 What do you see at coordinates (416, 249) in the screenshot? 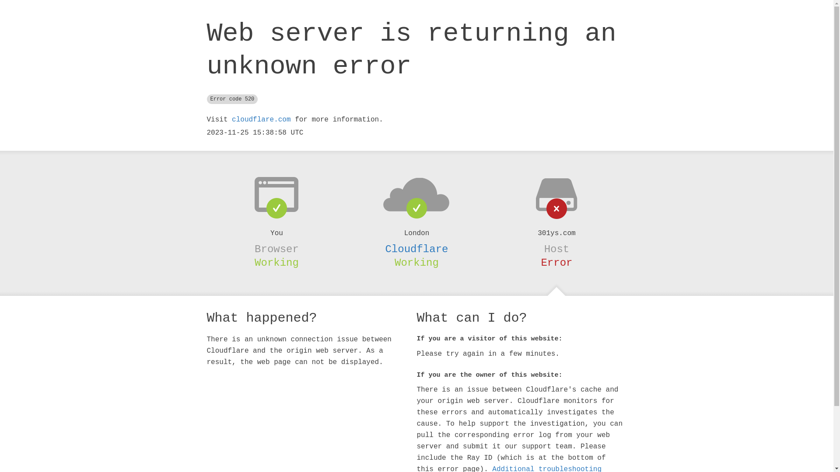
I see `Cloudflare` at bounding box center [416, 249].